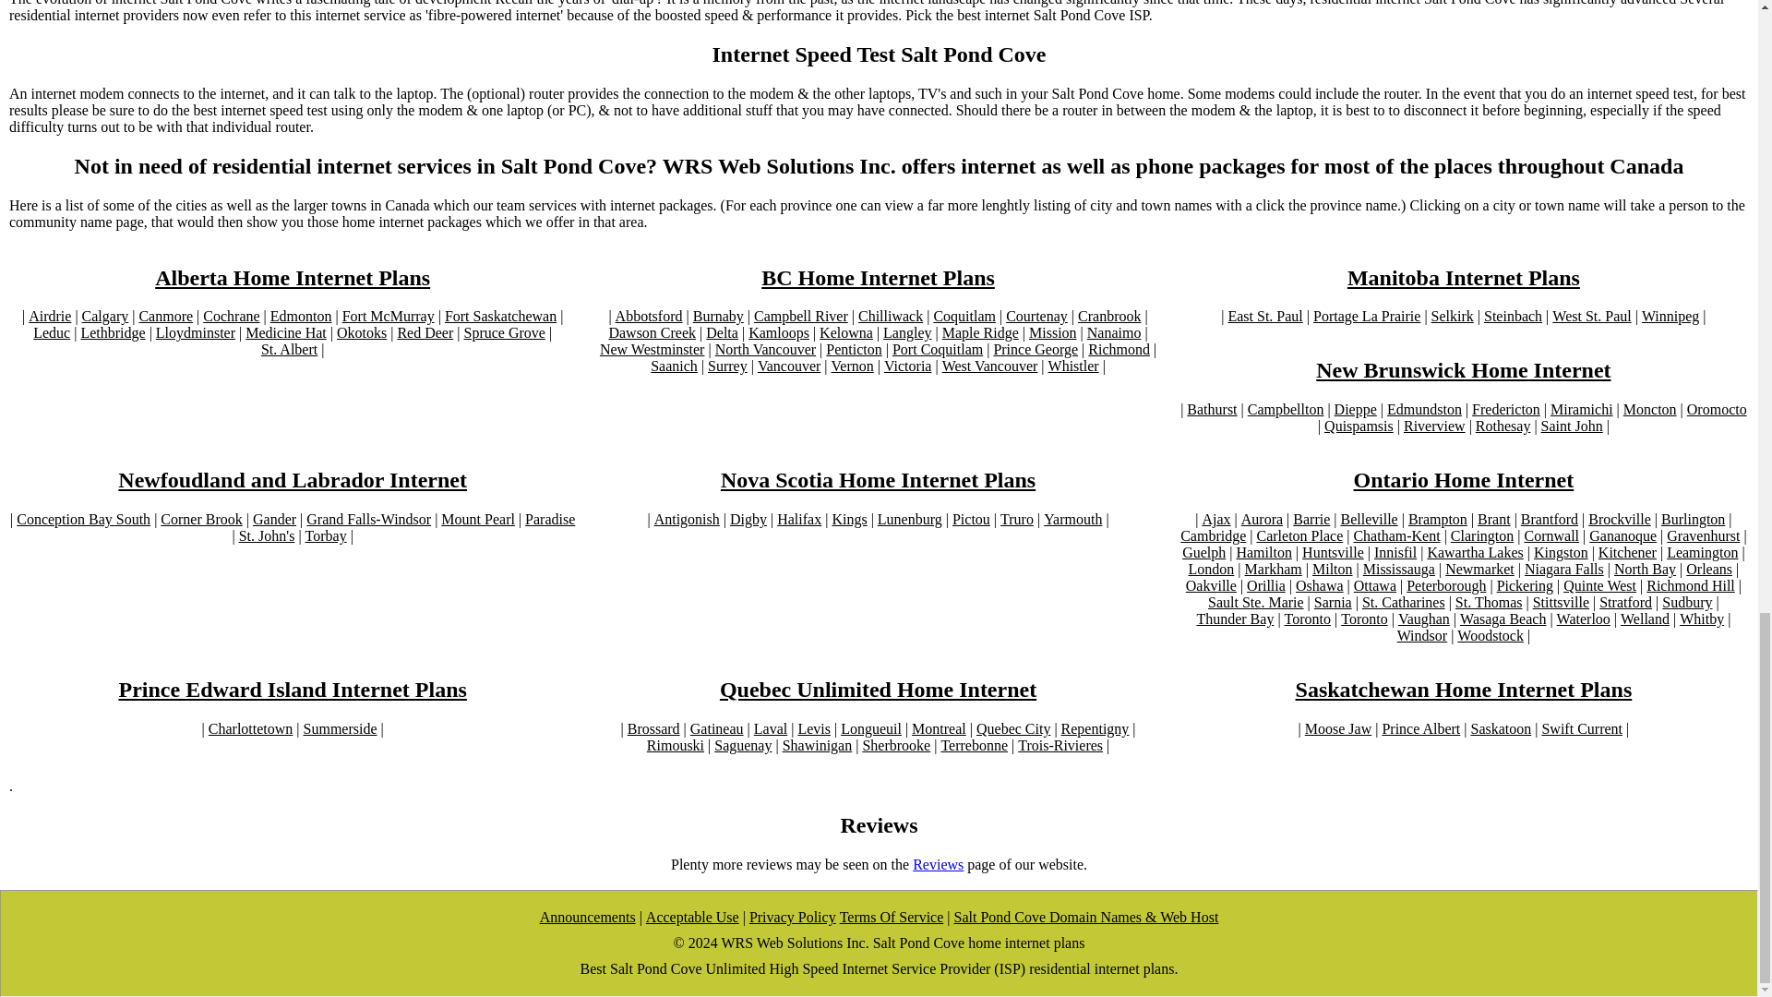 The image size is (1772, 997). I want to click on Coquitlam, so click(964, 316).